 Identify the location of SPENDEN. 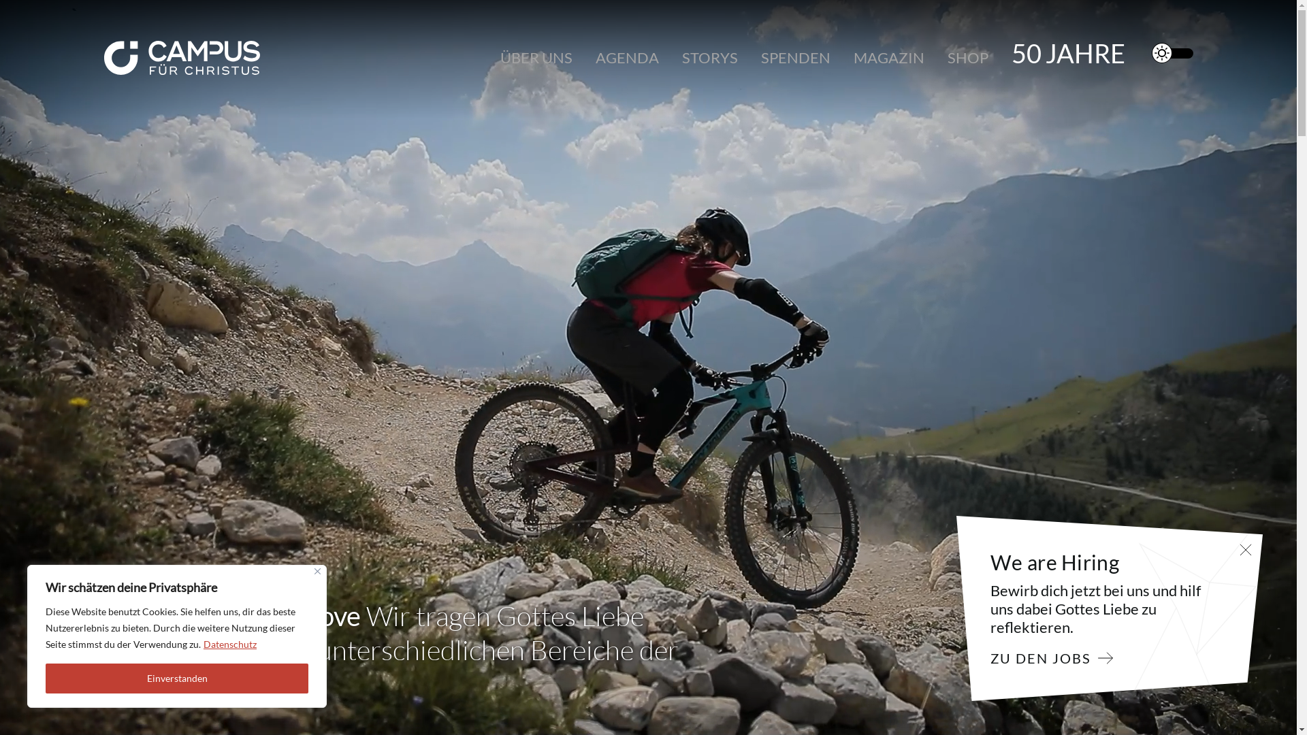
(796, 57).